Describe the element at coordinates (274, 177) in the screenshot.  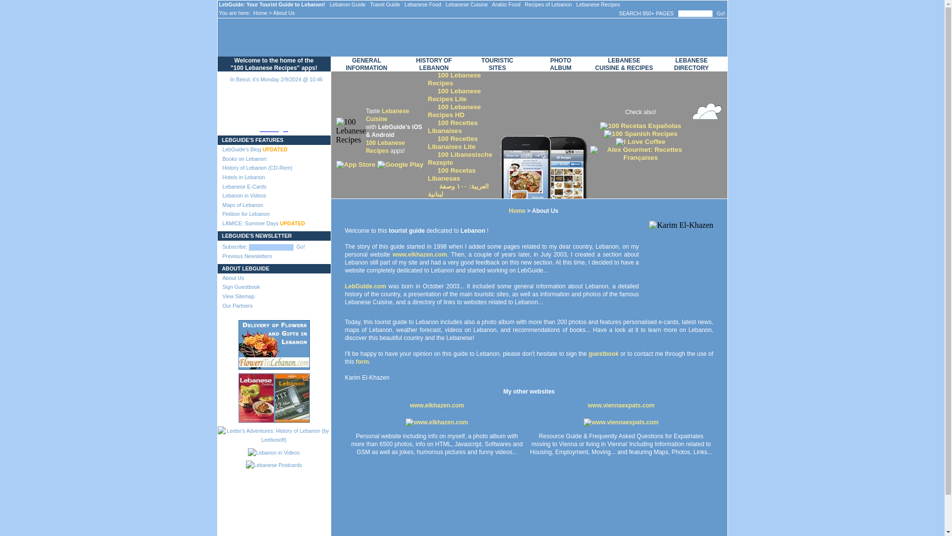
I see `Hotels in Lebanon` at that location.